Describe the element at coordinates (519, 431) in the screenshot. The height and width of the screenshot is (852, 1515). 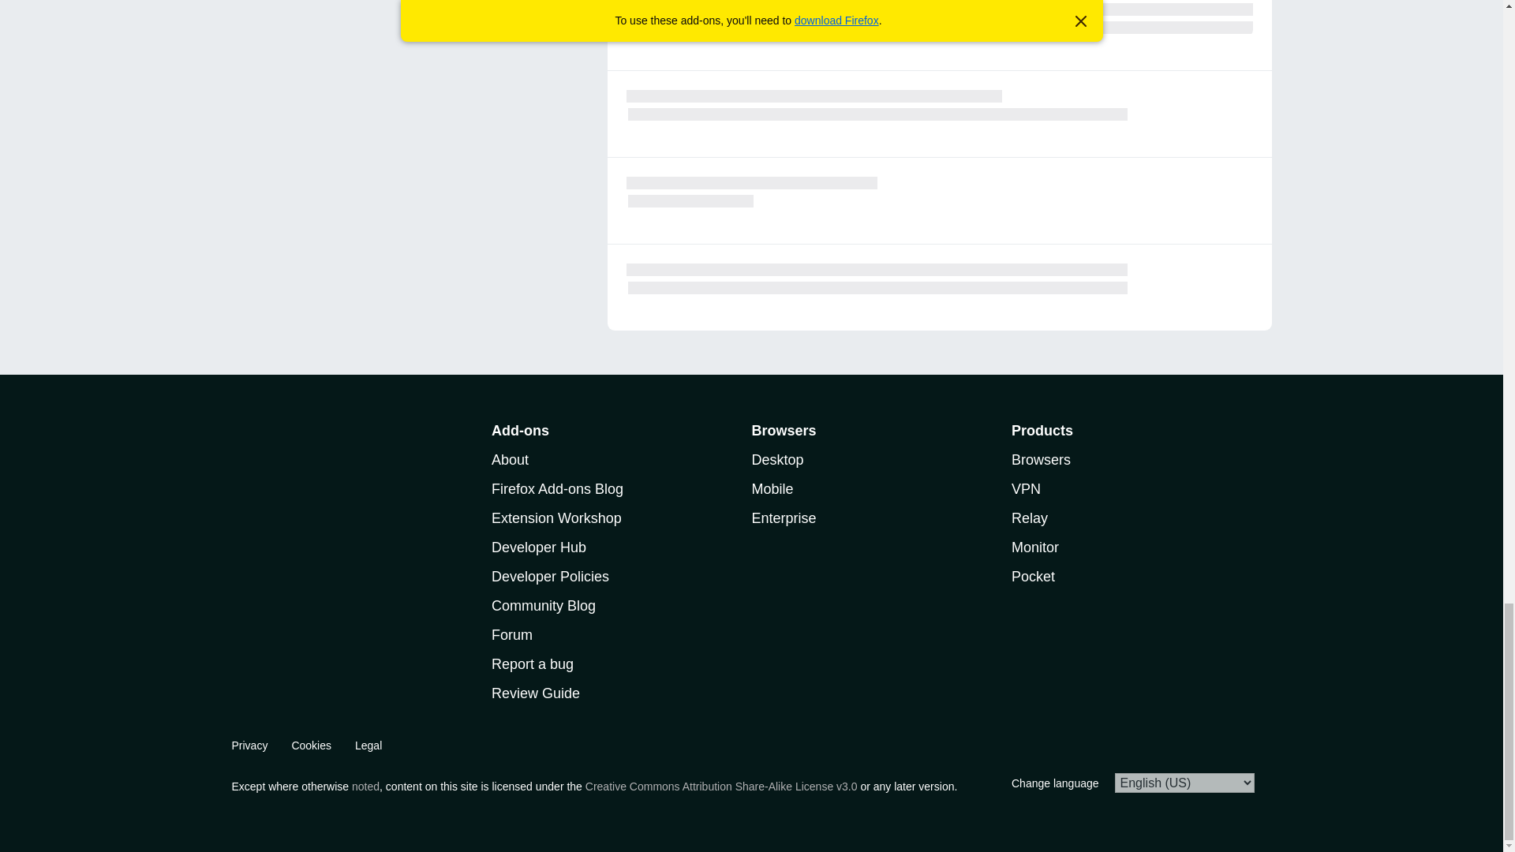
I see `Add-ons` at that location.